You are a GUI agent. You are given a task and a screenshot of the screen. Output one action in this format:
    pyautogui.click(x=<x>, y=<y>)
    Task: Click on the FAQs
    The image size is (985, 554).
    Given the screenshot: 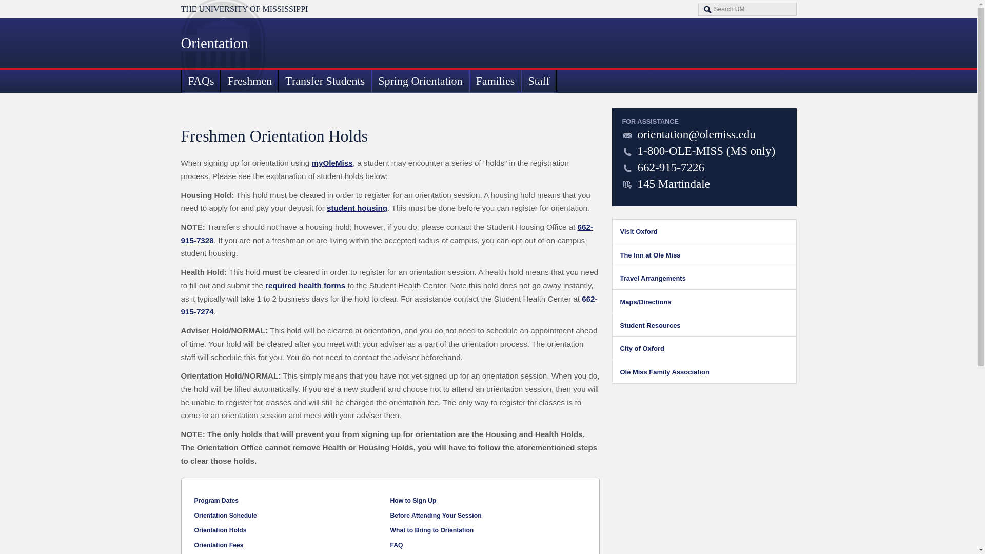 What is the action you would take?
    pyautogui.click(x=201, y=81)
    